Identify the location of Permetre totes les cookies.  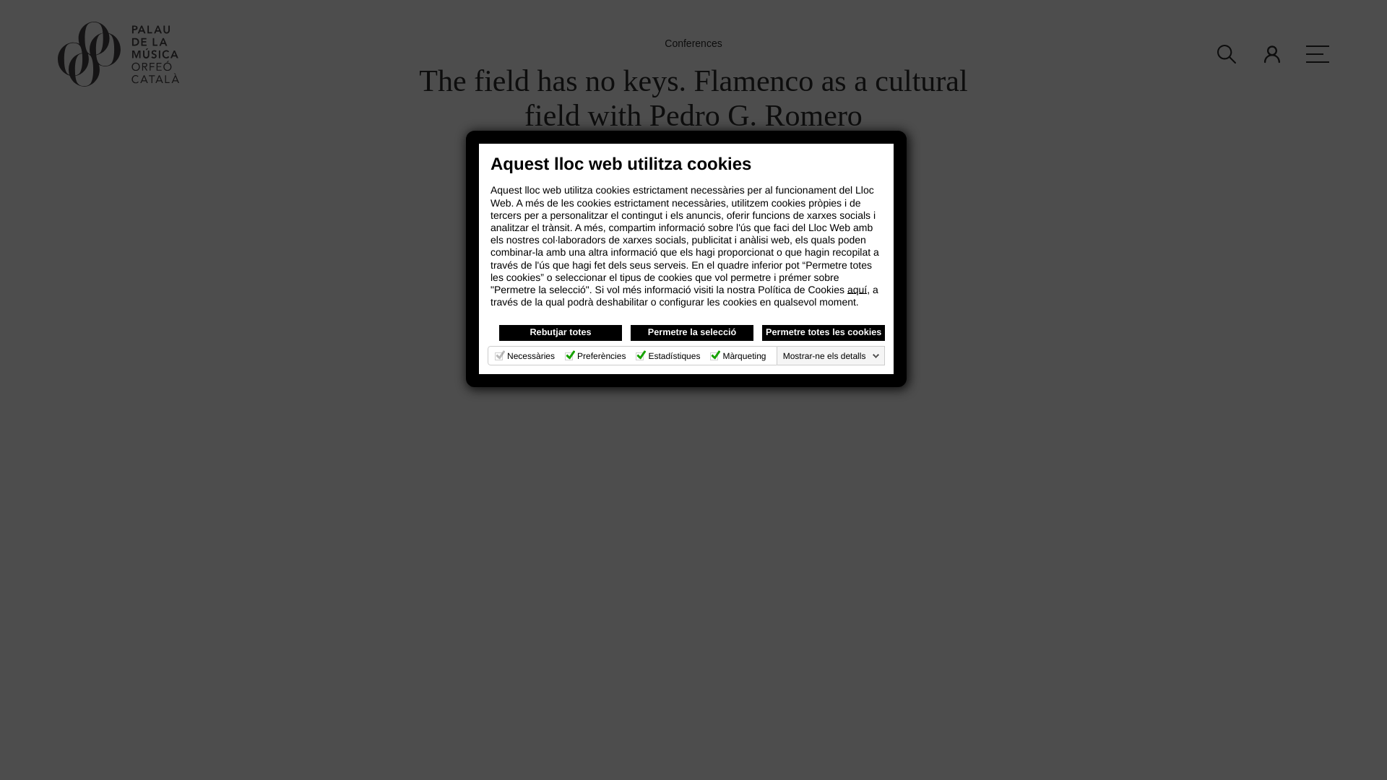
(823, 332).